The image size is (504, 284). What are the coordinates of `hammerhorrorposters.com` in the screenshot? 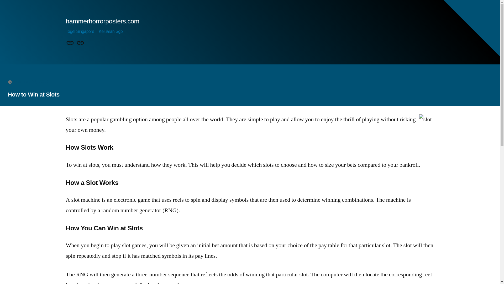 It's located at (102, 21).